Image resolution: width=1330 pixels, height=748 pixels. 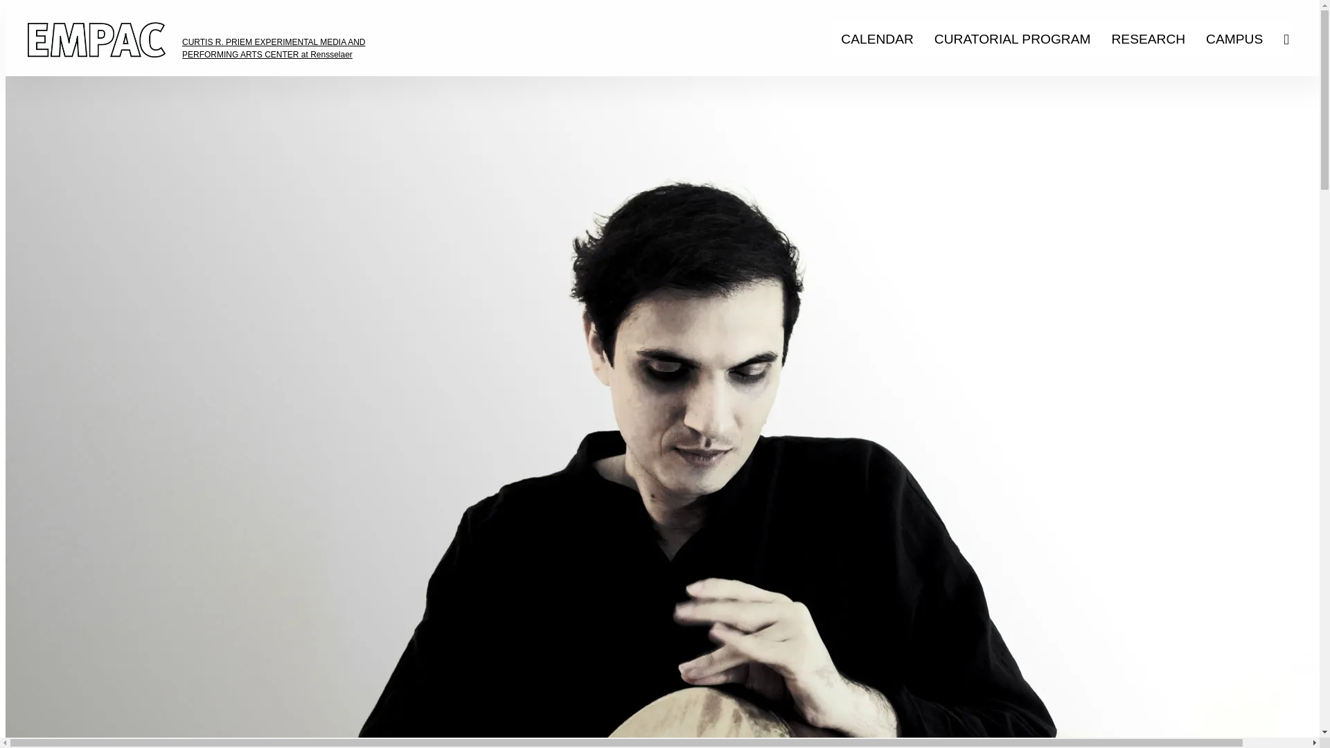 I want to click on Home, so click(x=85, y=75).